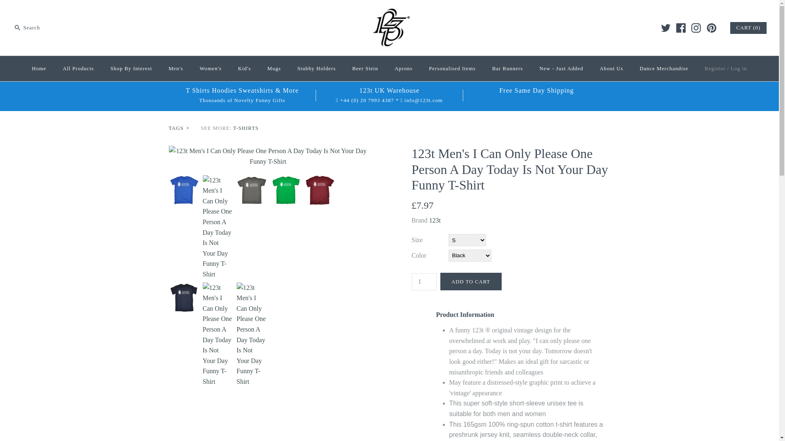 This screenshot has width=785, height=441. Describe the element at coordinates (666, 28) in the screenshot. I see `Twitter` at that location.